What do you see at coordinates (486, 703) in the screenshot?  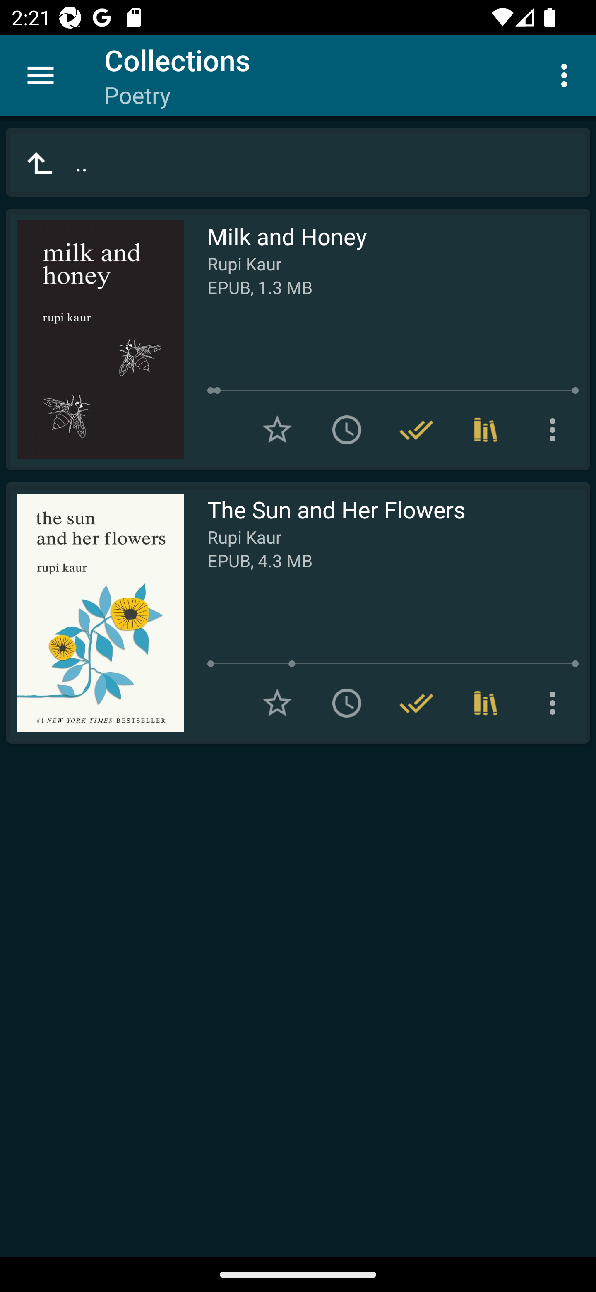 I see `Collections (1)` at bounding box center [486, 703].